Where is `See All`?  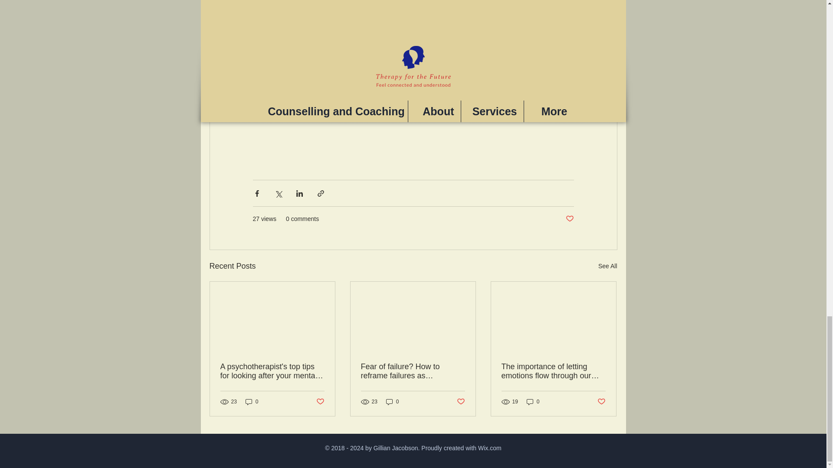
See All is located at coordinates (607, 266).